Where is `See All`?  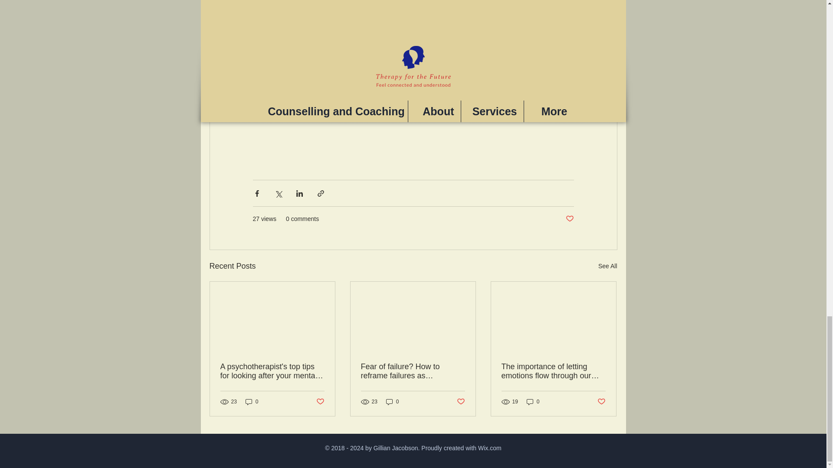
See All is located at coordinates (607, 266).